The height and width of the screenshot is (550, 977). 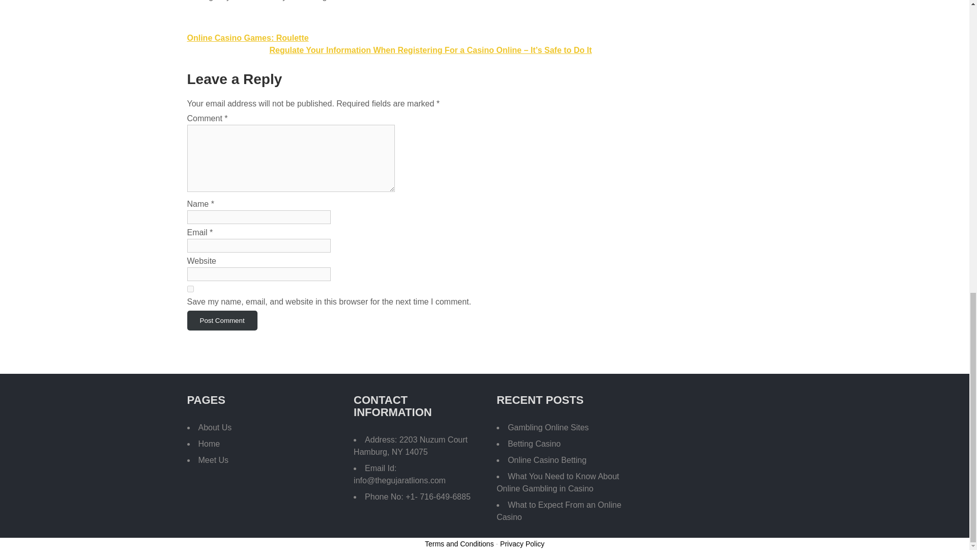 I want to click on Betting Casino, so click(x=534, y=444).